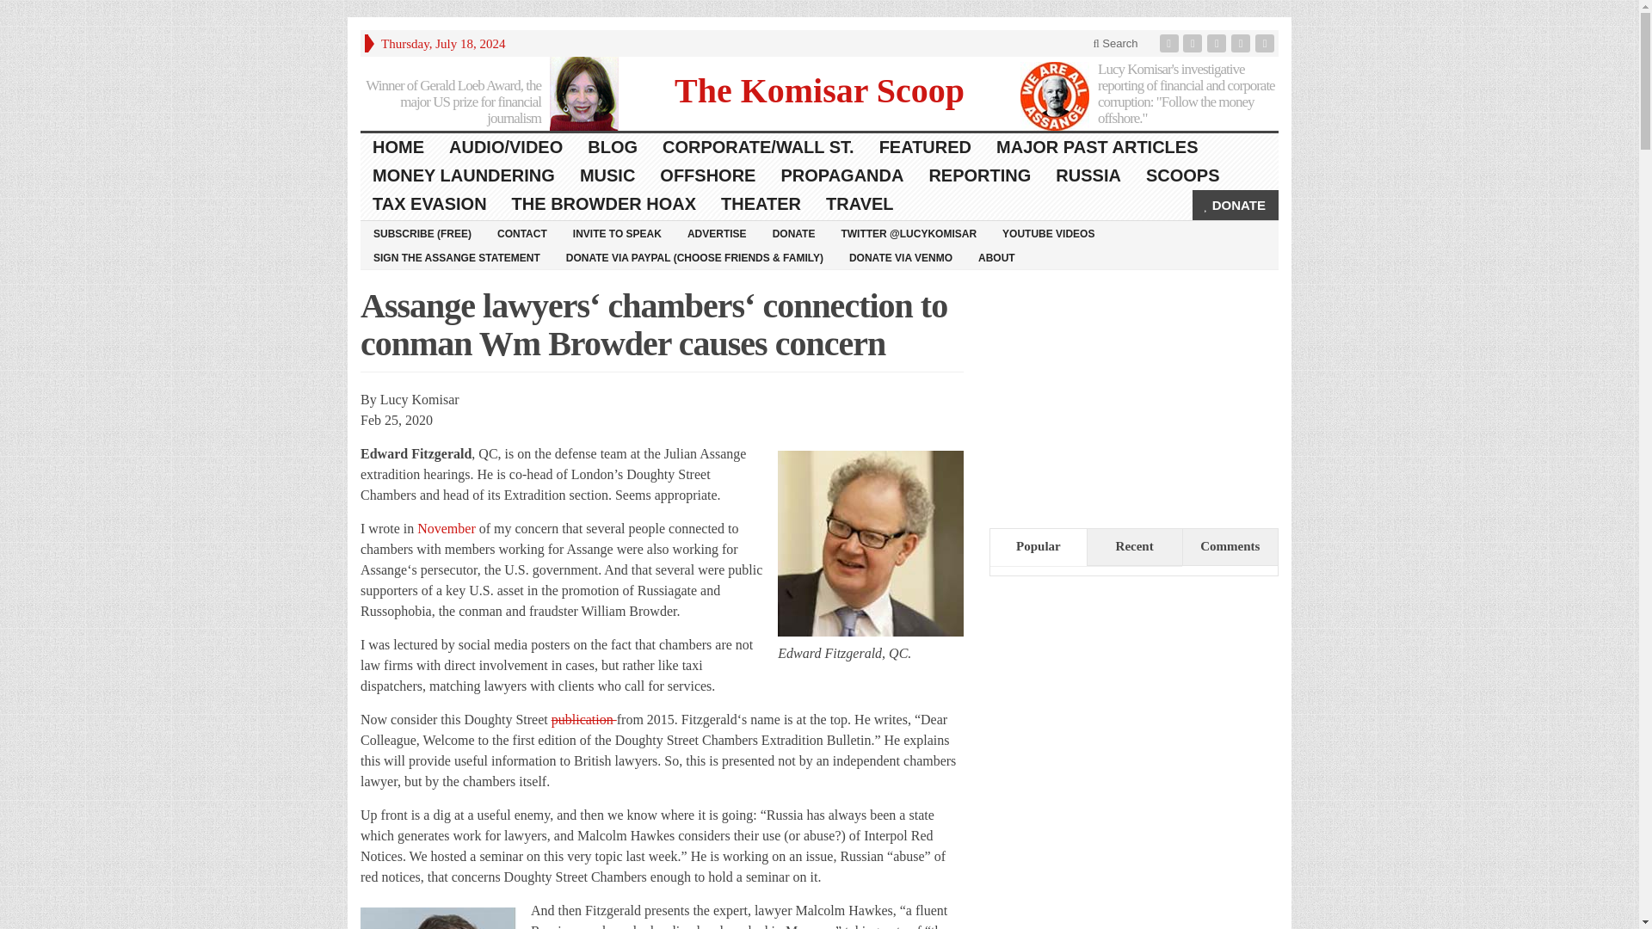 Image resolution: width=1652 pixels, height=929 pixels. Describe the element at coordinates (1194, 43) in the screenshot. I see `Twitter` at that location.